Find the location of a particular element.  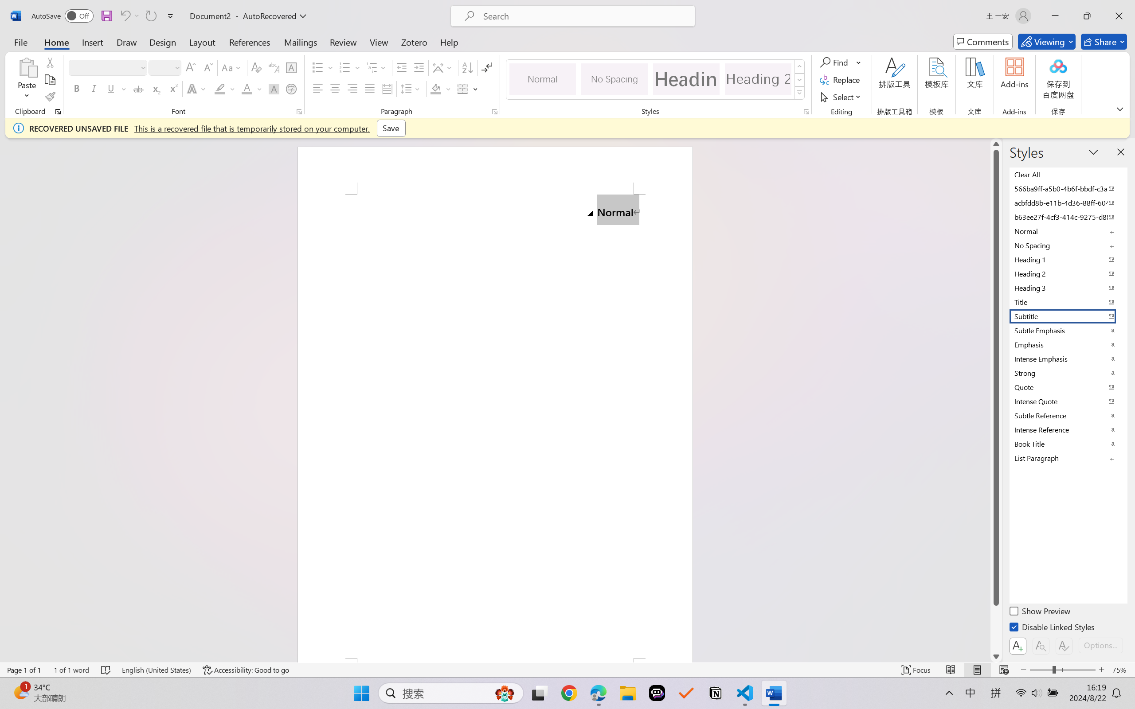

Asian Layout is located at coordinates (443, 67).